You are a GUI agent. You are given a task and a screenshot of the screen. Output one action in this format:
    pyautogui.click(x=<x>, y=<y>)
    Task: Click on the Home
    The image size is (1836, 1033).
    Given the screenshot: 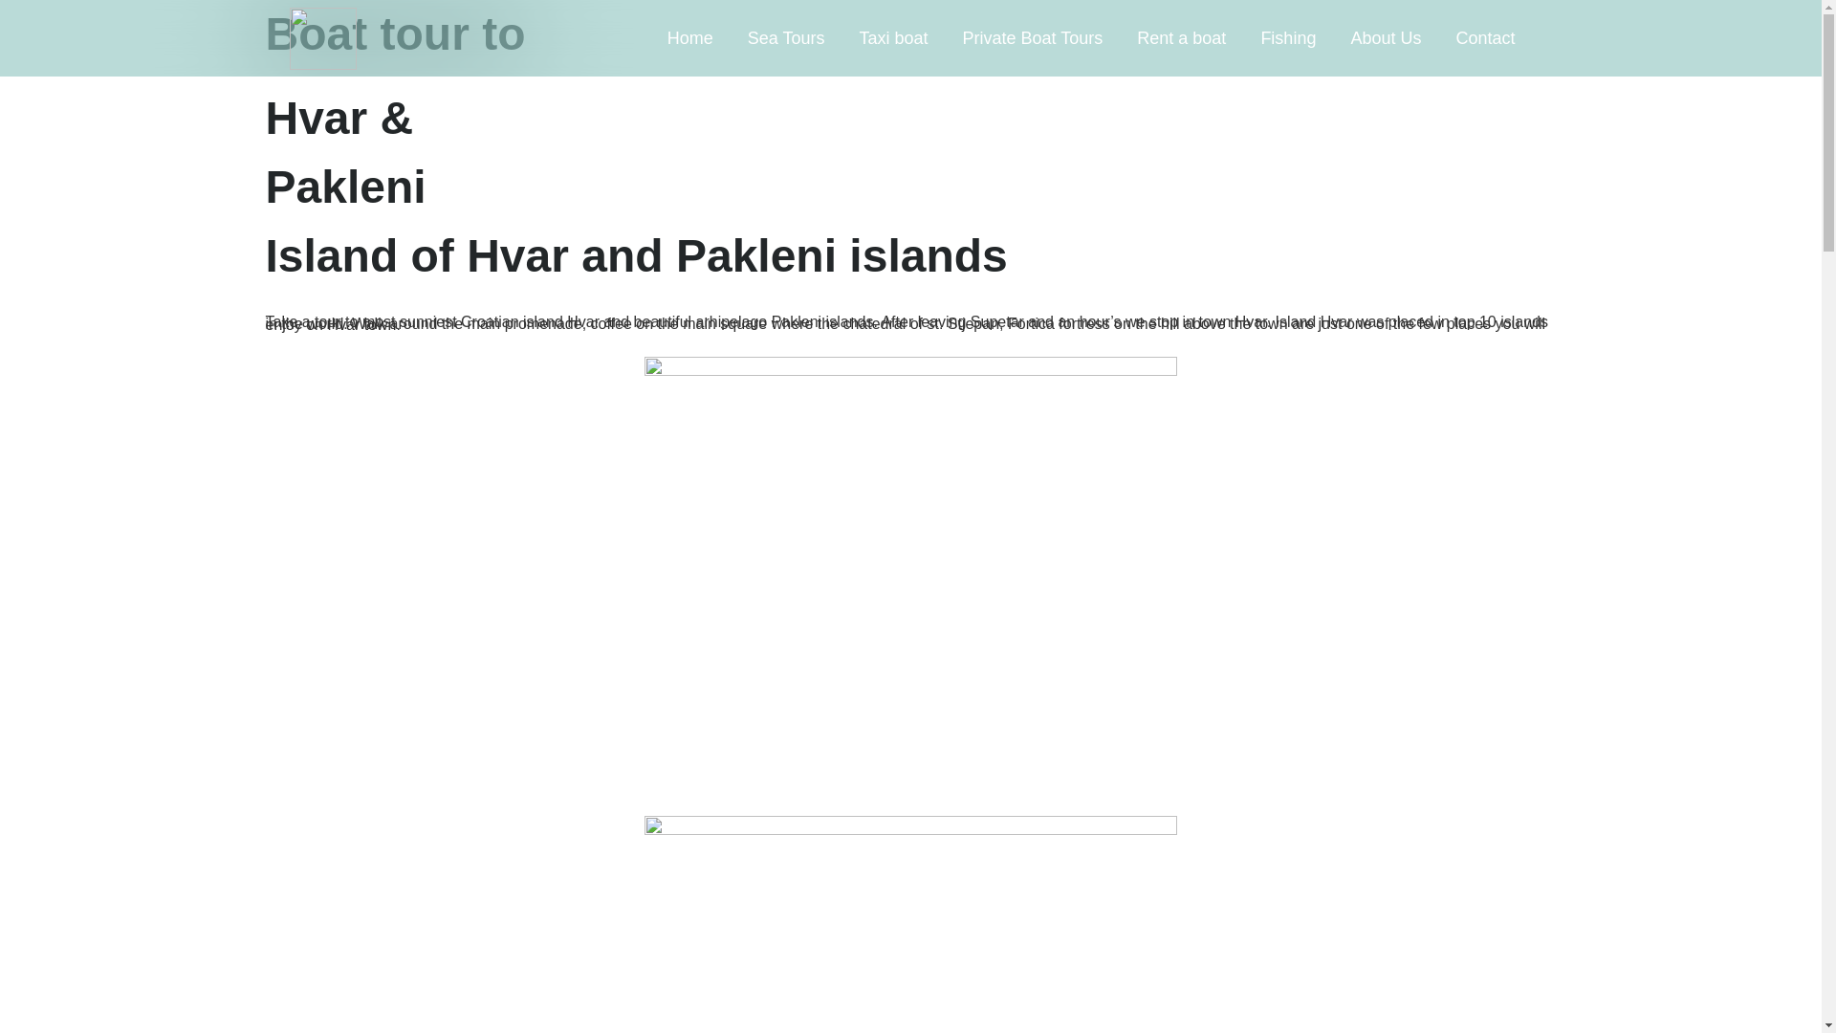 What is the action you would take?
    pyautogui.click(x=690, y=38)
    